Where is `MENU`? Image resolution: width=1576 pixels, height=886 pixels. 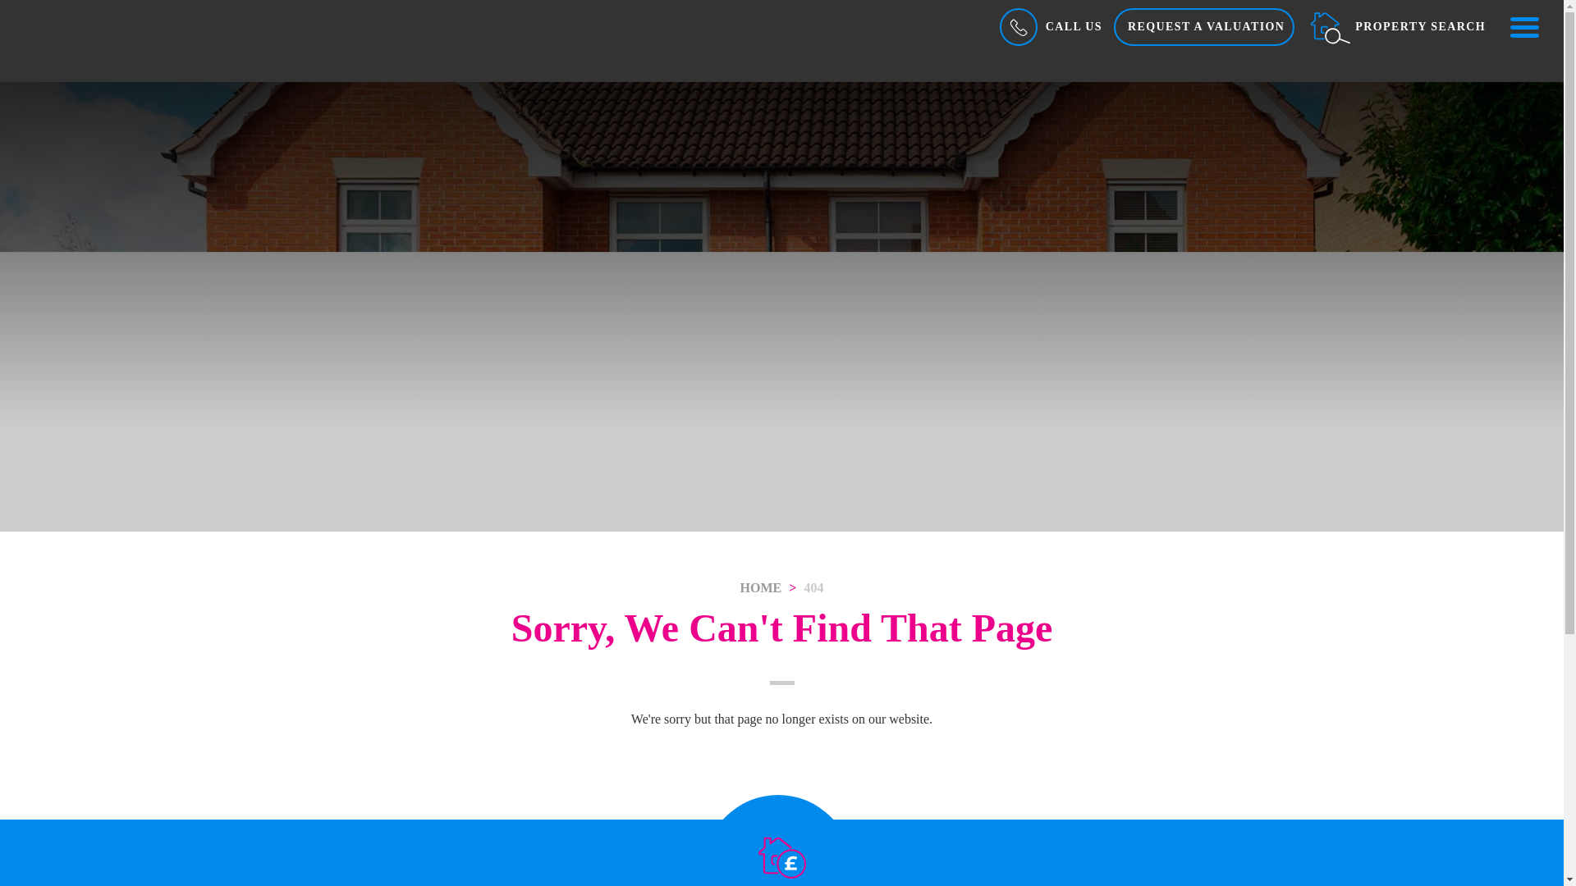 MENU is located at coordinates (1523, 26).